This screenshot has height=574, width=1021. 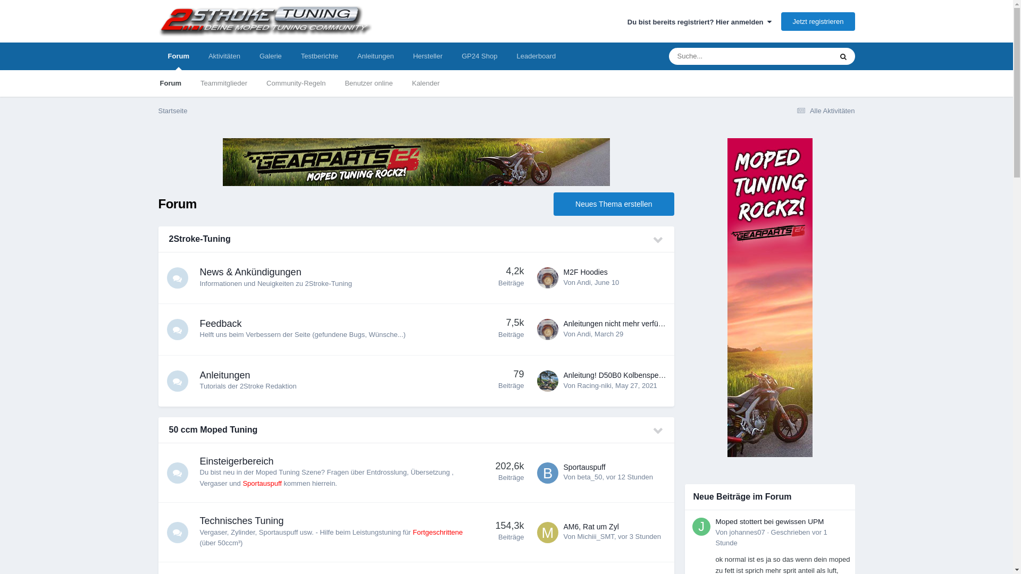 I want to click on Diese Kategorie ein-/ausklappen, so click(x=658, y=240).